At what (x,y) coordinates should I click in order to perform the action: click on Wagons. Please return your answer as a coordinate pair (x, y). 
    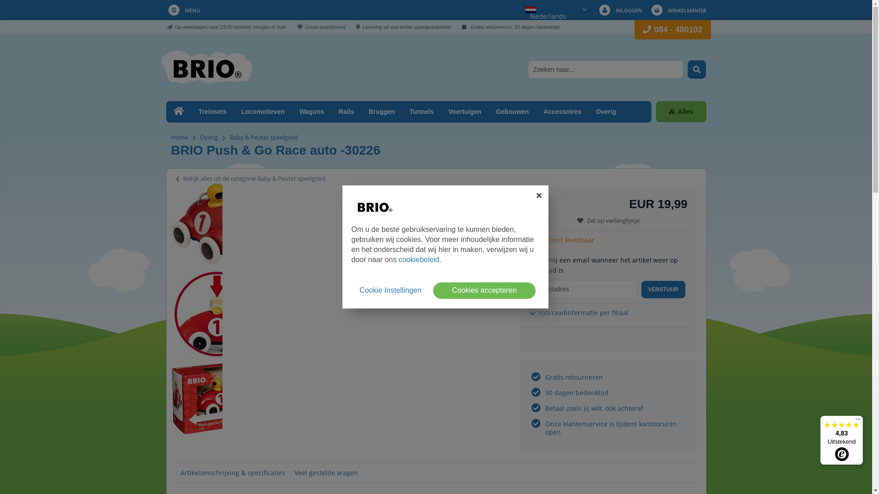
    Looking at the image, I should click on (312, 112).